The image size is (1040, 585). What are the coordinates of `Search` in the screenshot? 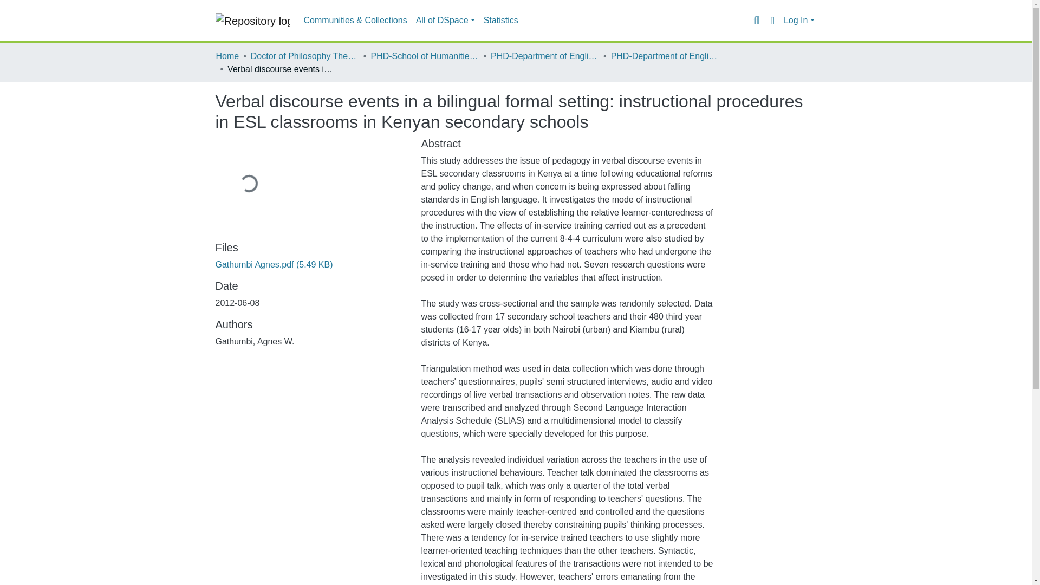 It's located at (756, 20).